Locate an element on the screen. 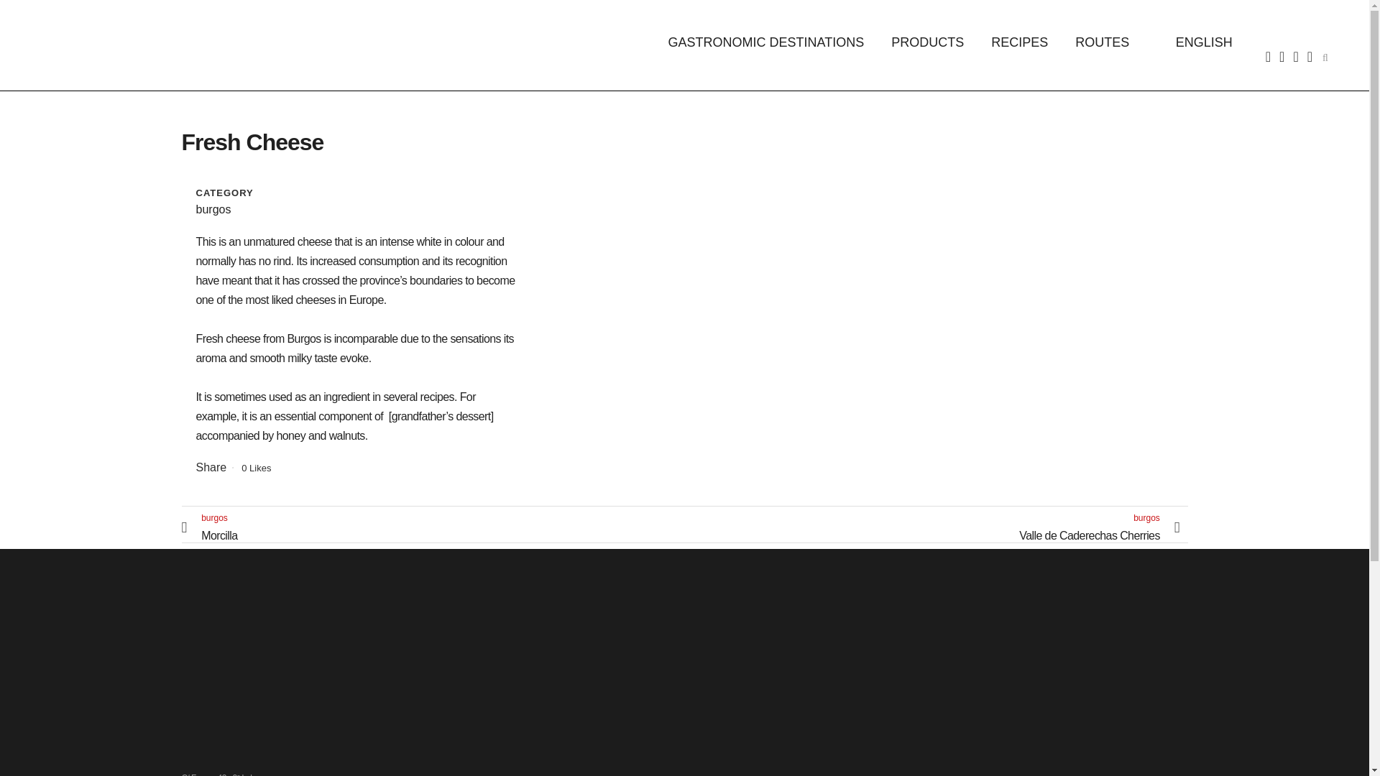 Image resolution: width=1380 pixels, height=776 pixels. ROUTES is located at coordinates (1101, 42).